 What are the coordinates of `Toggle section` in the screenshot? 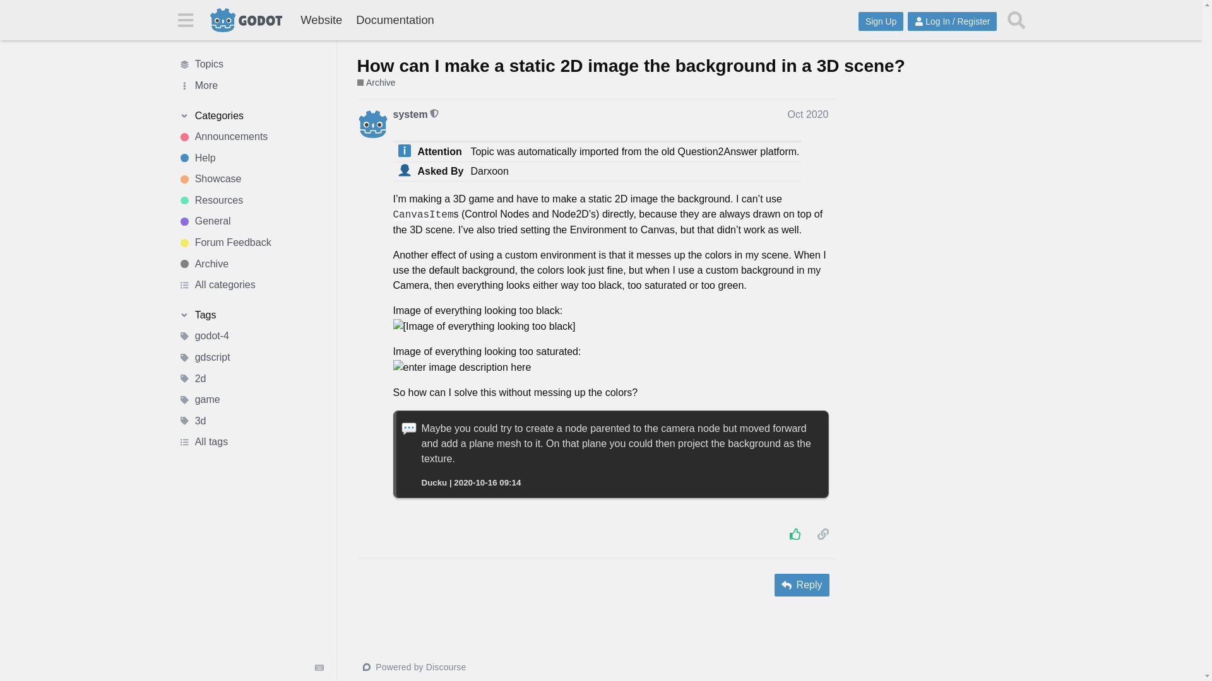 It's located at (251, 116).